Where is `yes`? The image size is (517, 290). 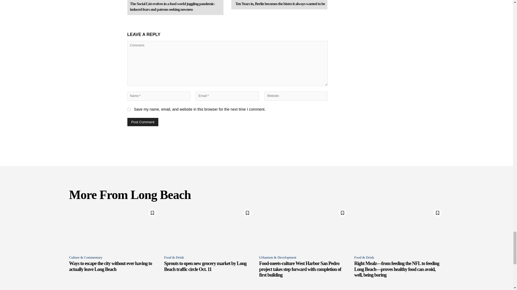
yes is located at coordinates (129, 109).